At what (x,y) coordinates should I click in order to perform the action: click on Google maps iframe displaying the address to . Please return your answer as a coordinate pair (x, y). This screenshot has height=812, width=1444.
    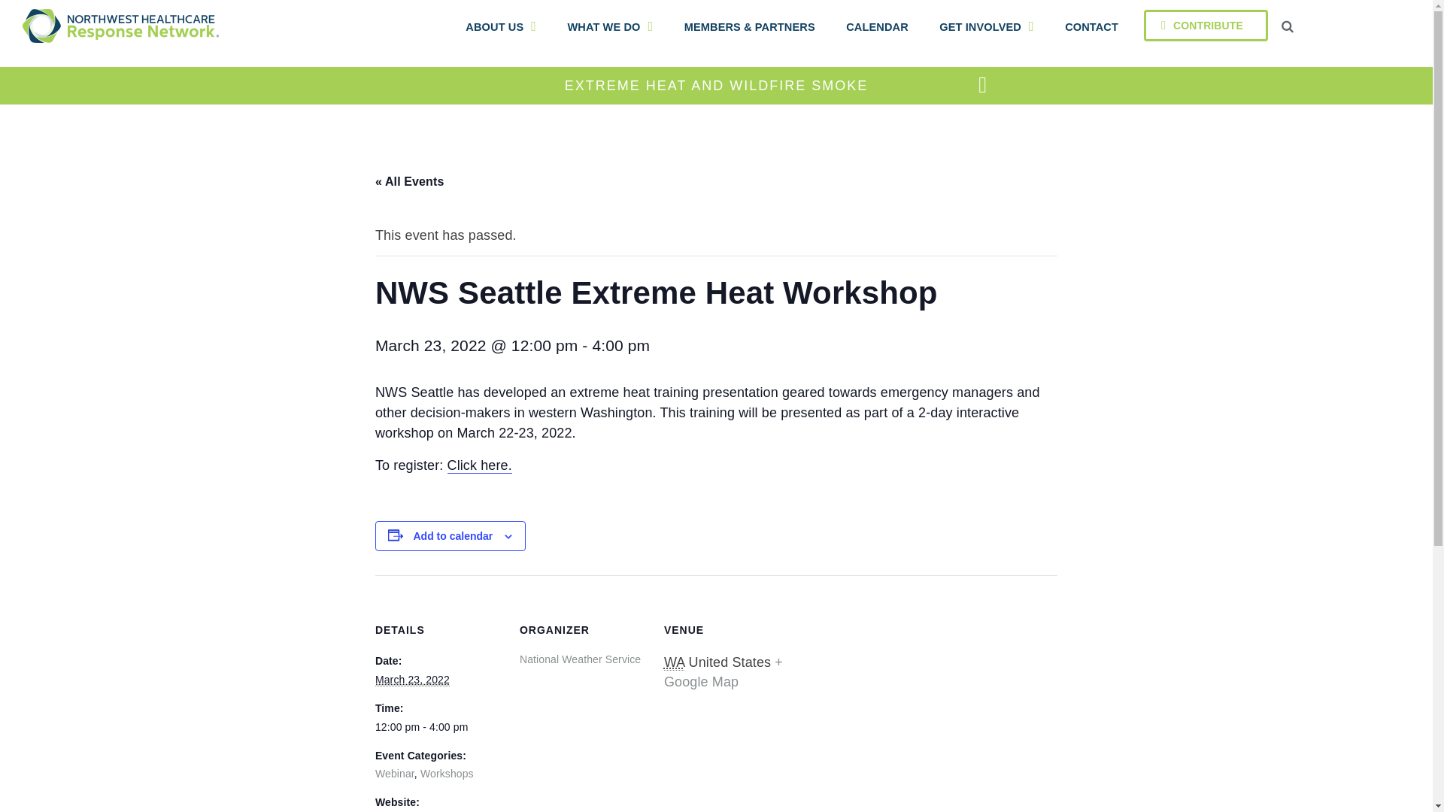
    Looking at the image, I should click on (887, 678).